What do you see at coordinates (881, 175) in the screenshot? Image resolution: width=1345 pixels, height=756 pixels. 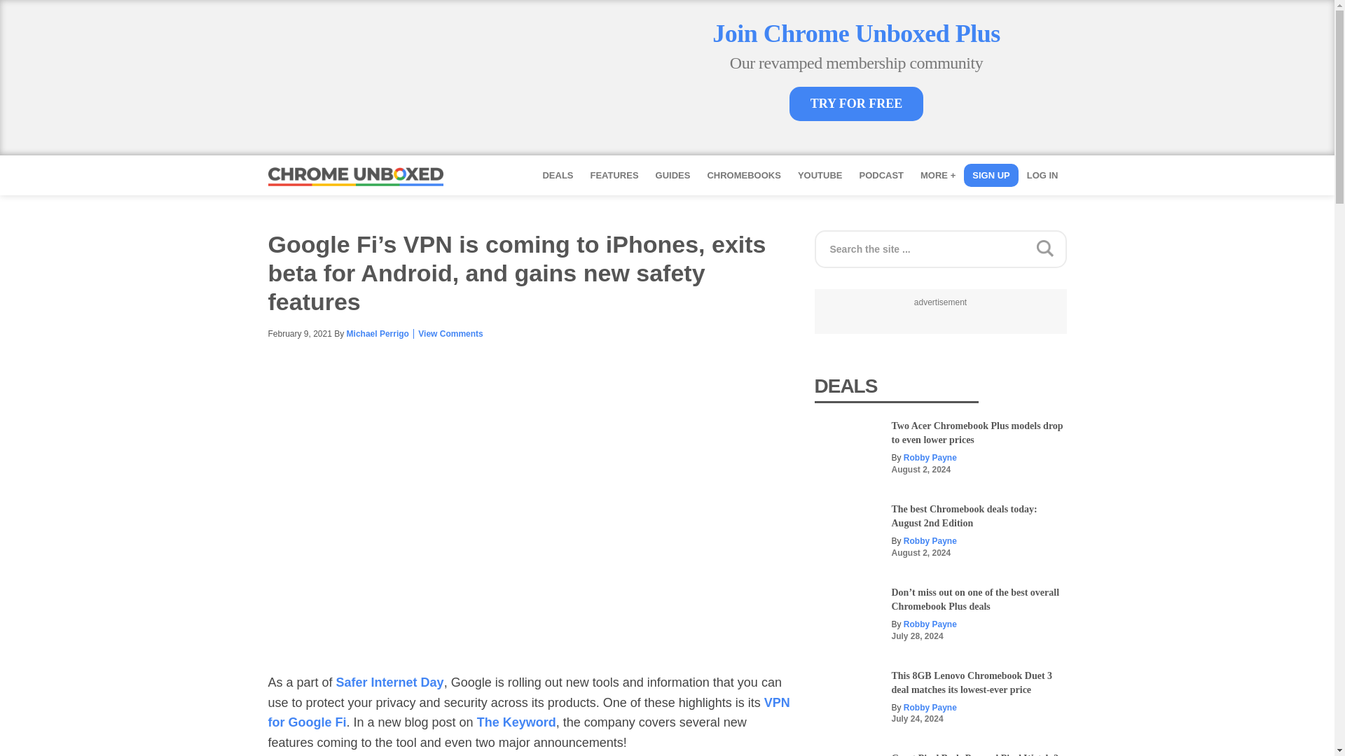 I see `PODCAST` at bounding box center [881, 175].